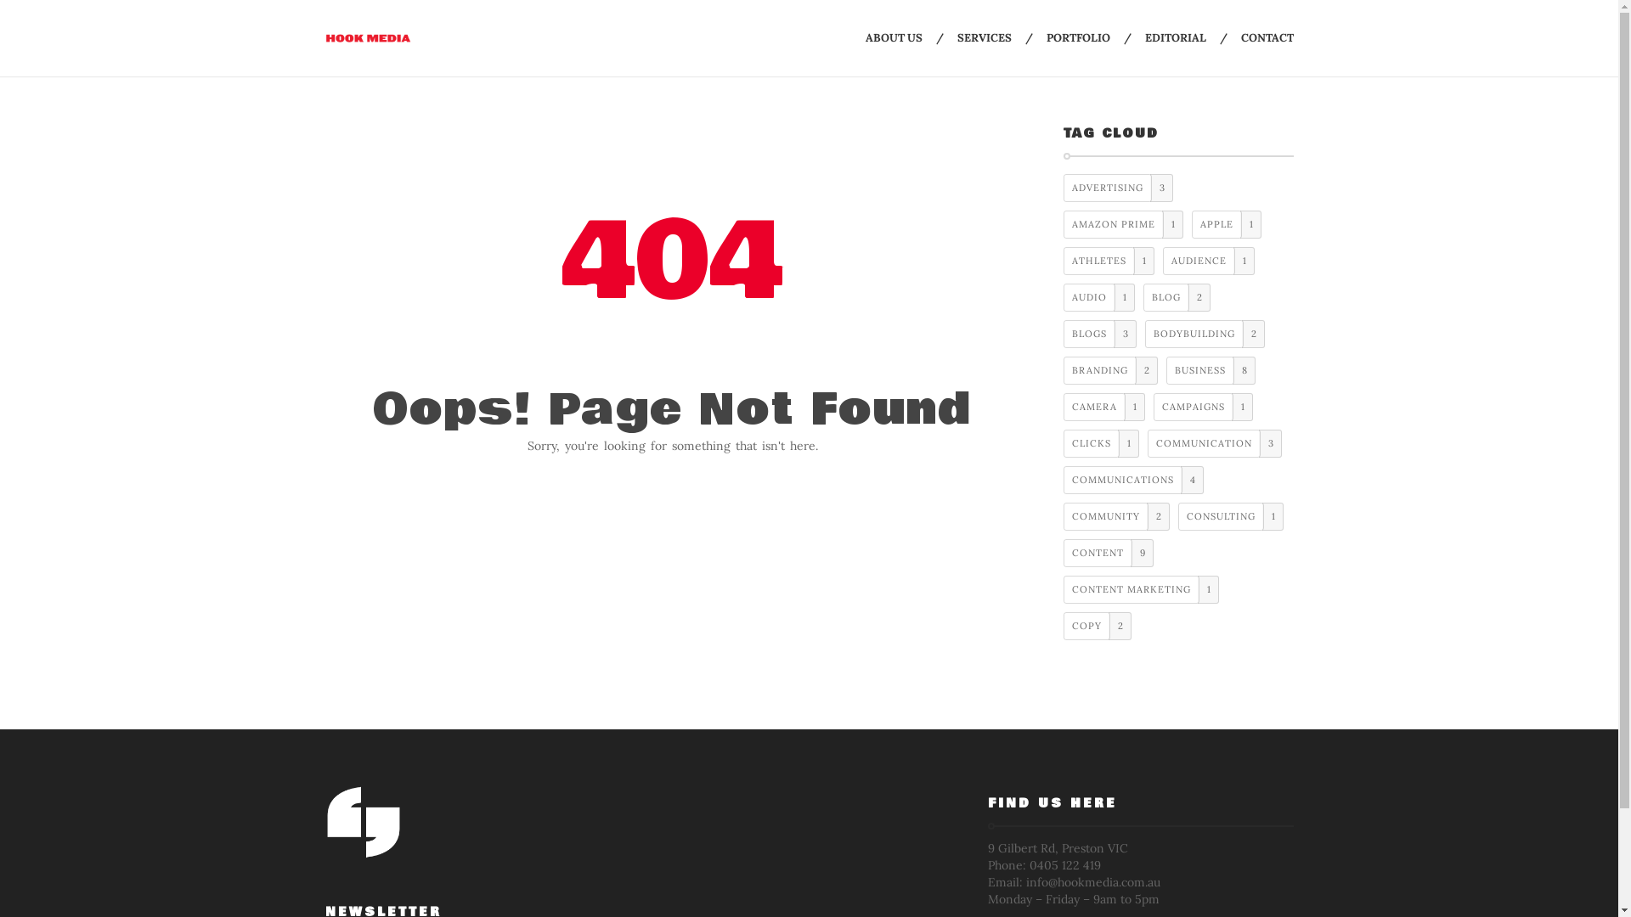 This screenshot has width=1631, height=917. I want to click on COMMUNICATIONS4, so click(1133, 481).